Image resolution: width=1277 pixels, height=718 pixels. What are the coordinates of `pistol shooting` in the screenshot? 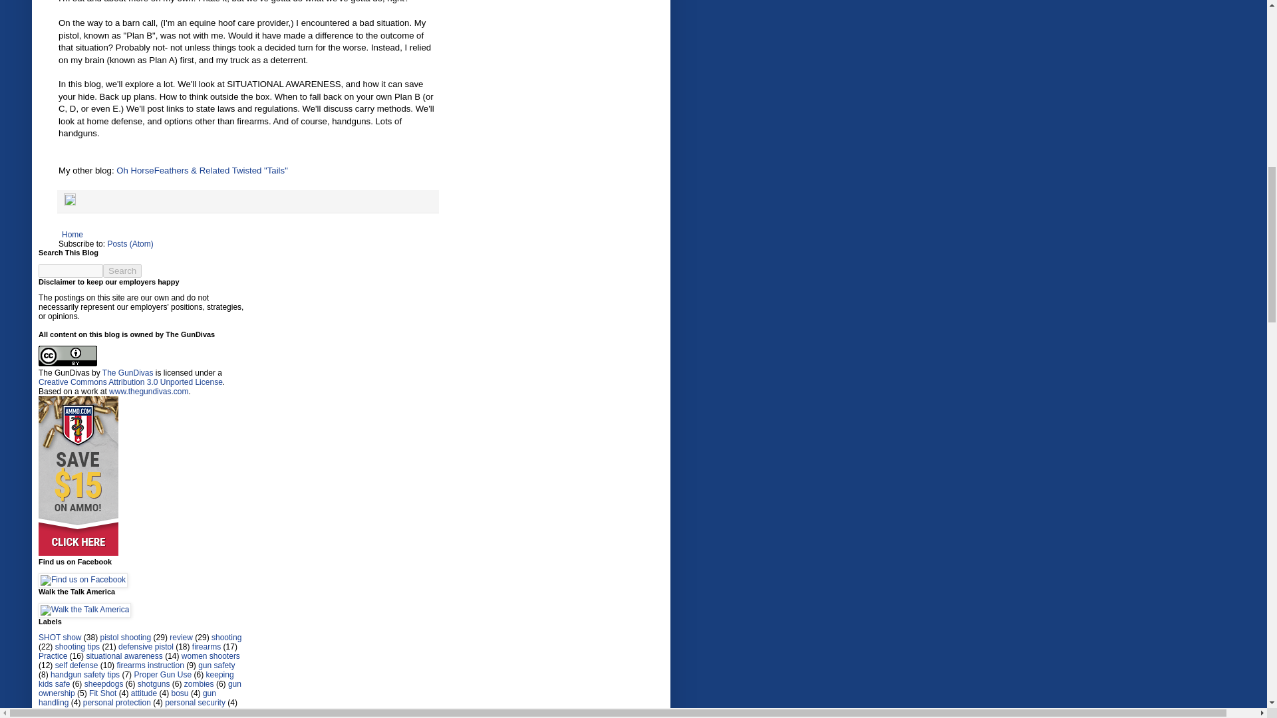 It's located at (125, 637).